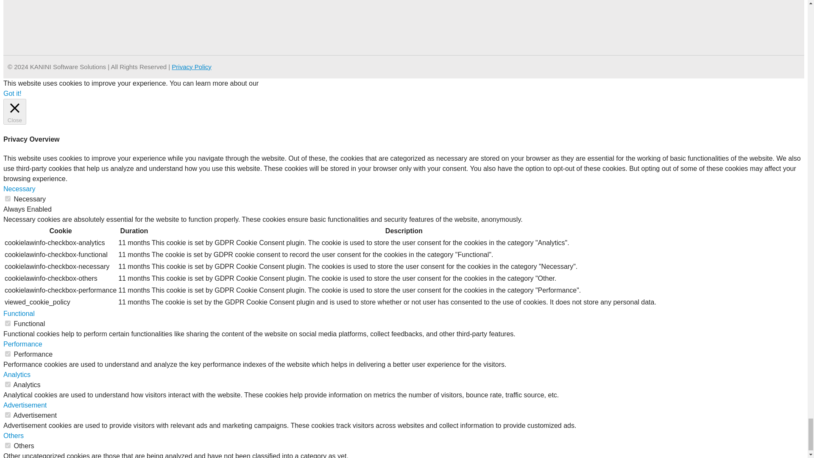  I want to click on on, so click(8, 354).